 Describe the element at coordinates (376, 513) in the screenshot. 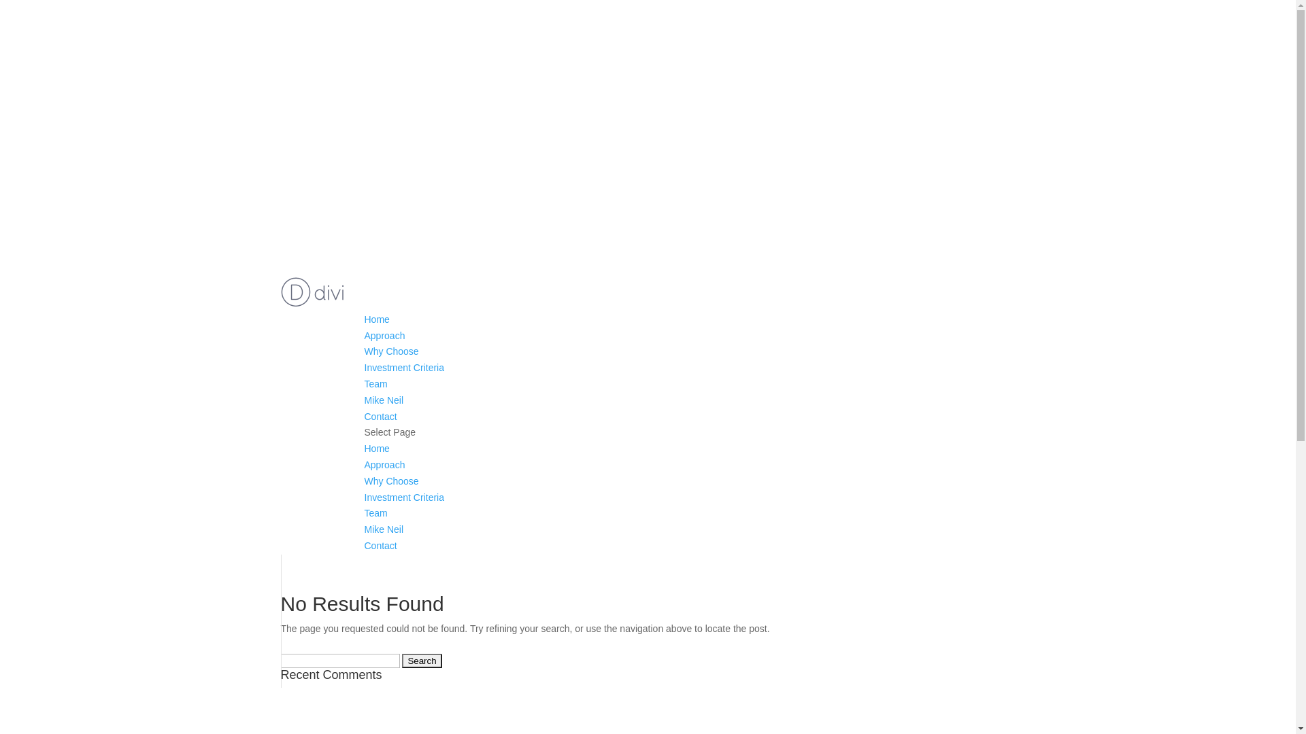

I see `Team` at that location.